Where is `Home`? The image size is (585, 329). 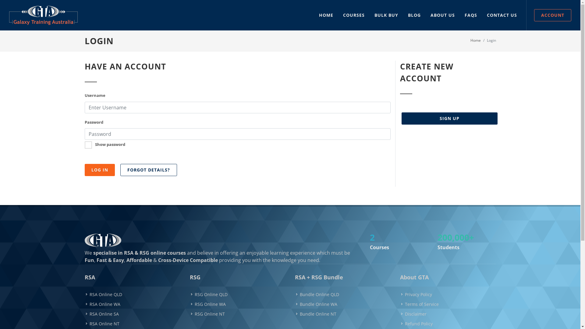 Home is located at coordinates (476, 40).